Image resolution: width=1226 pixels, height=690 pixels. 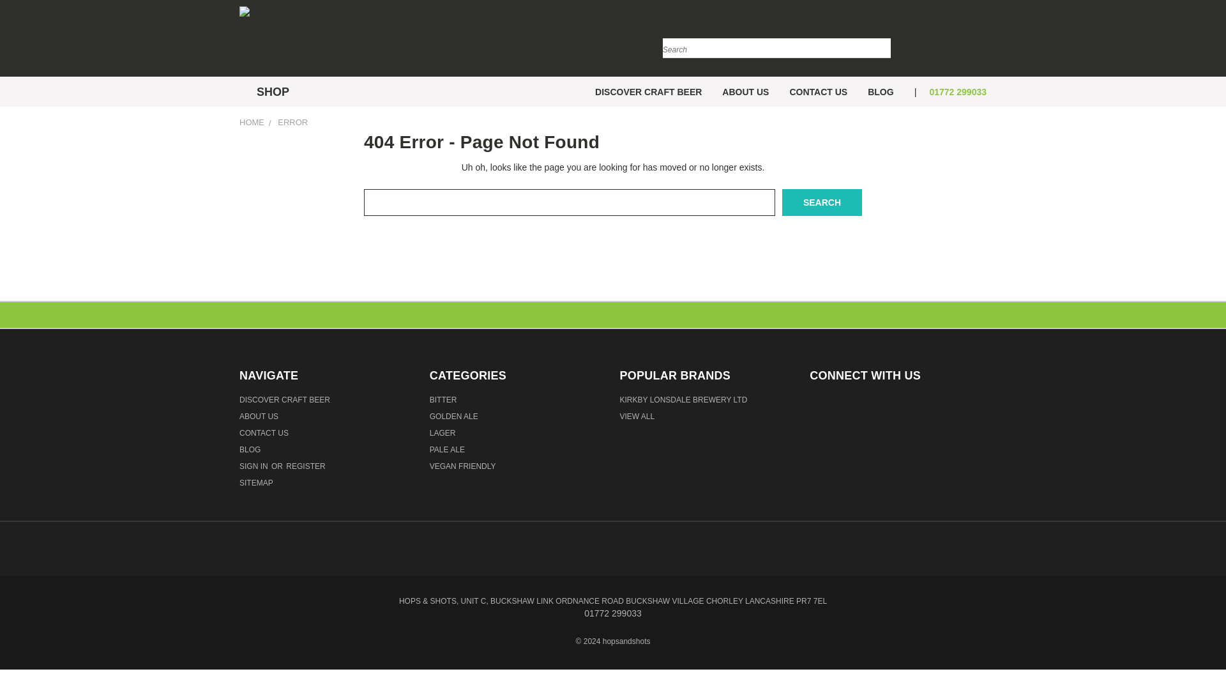 What do you see at coordinates (745, 91) in the screenshot?
I see `ABOUT US` at bounding box center [745, 91].